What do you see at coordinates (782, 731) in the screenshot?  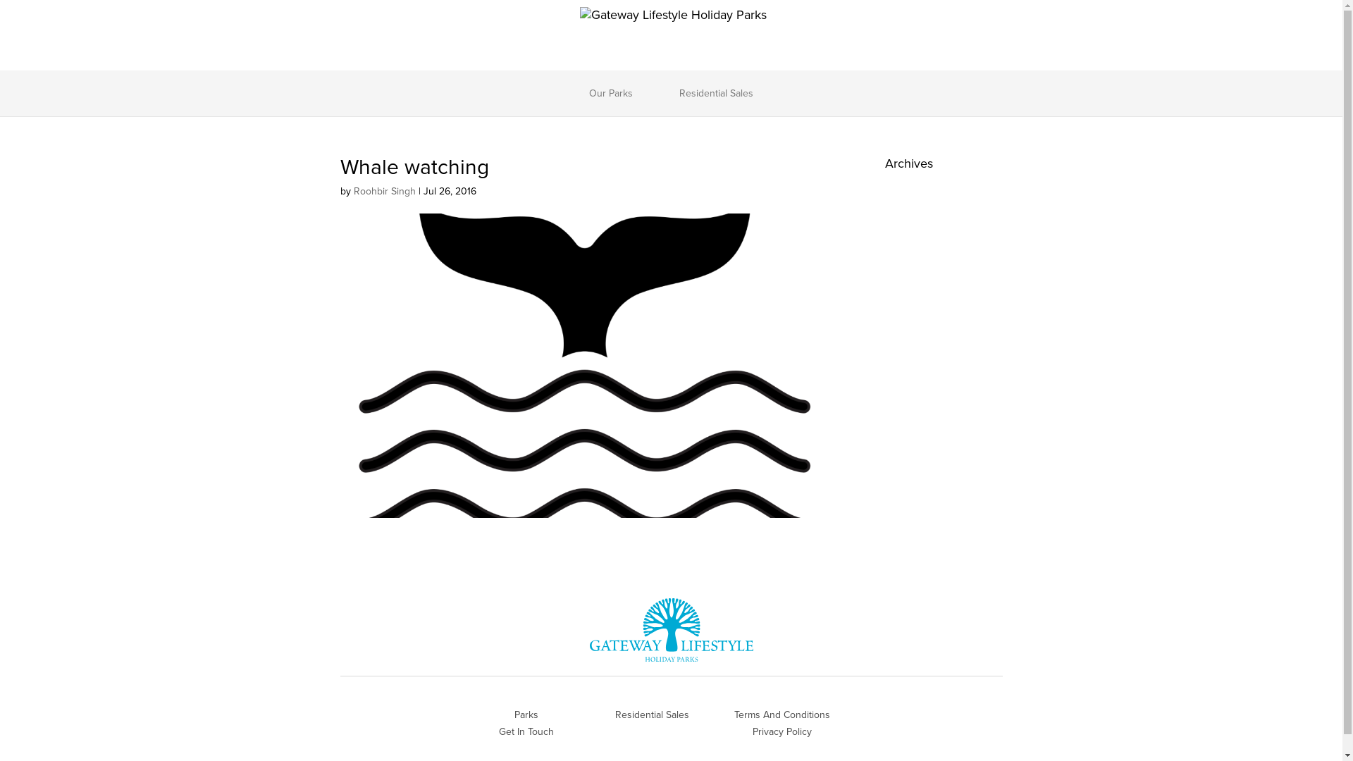 I see `Privacy Policy` at bounding box center [782, 731].